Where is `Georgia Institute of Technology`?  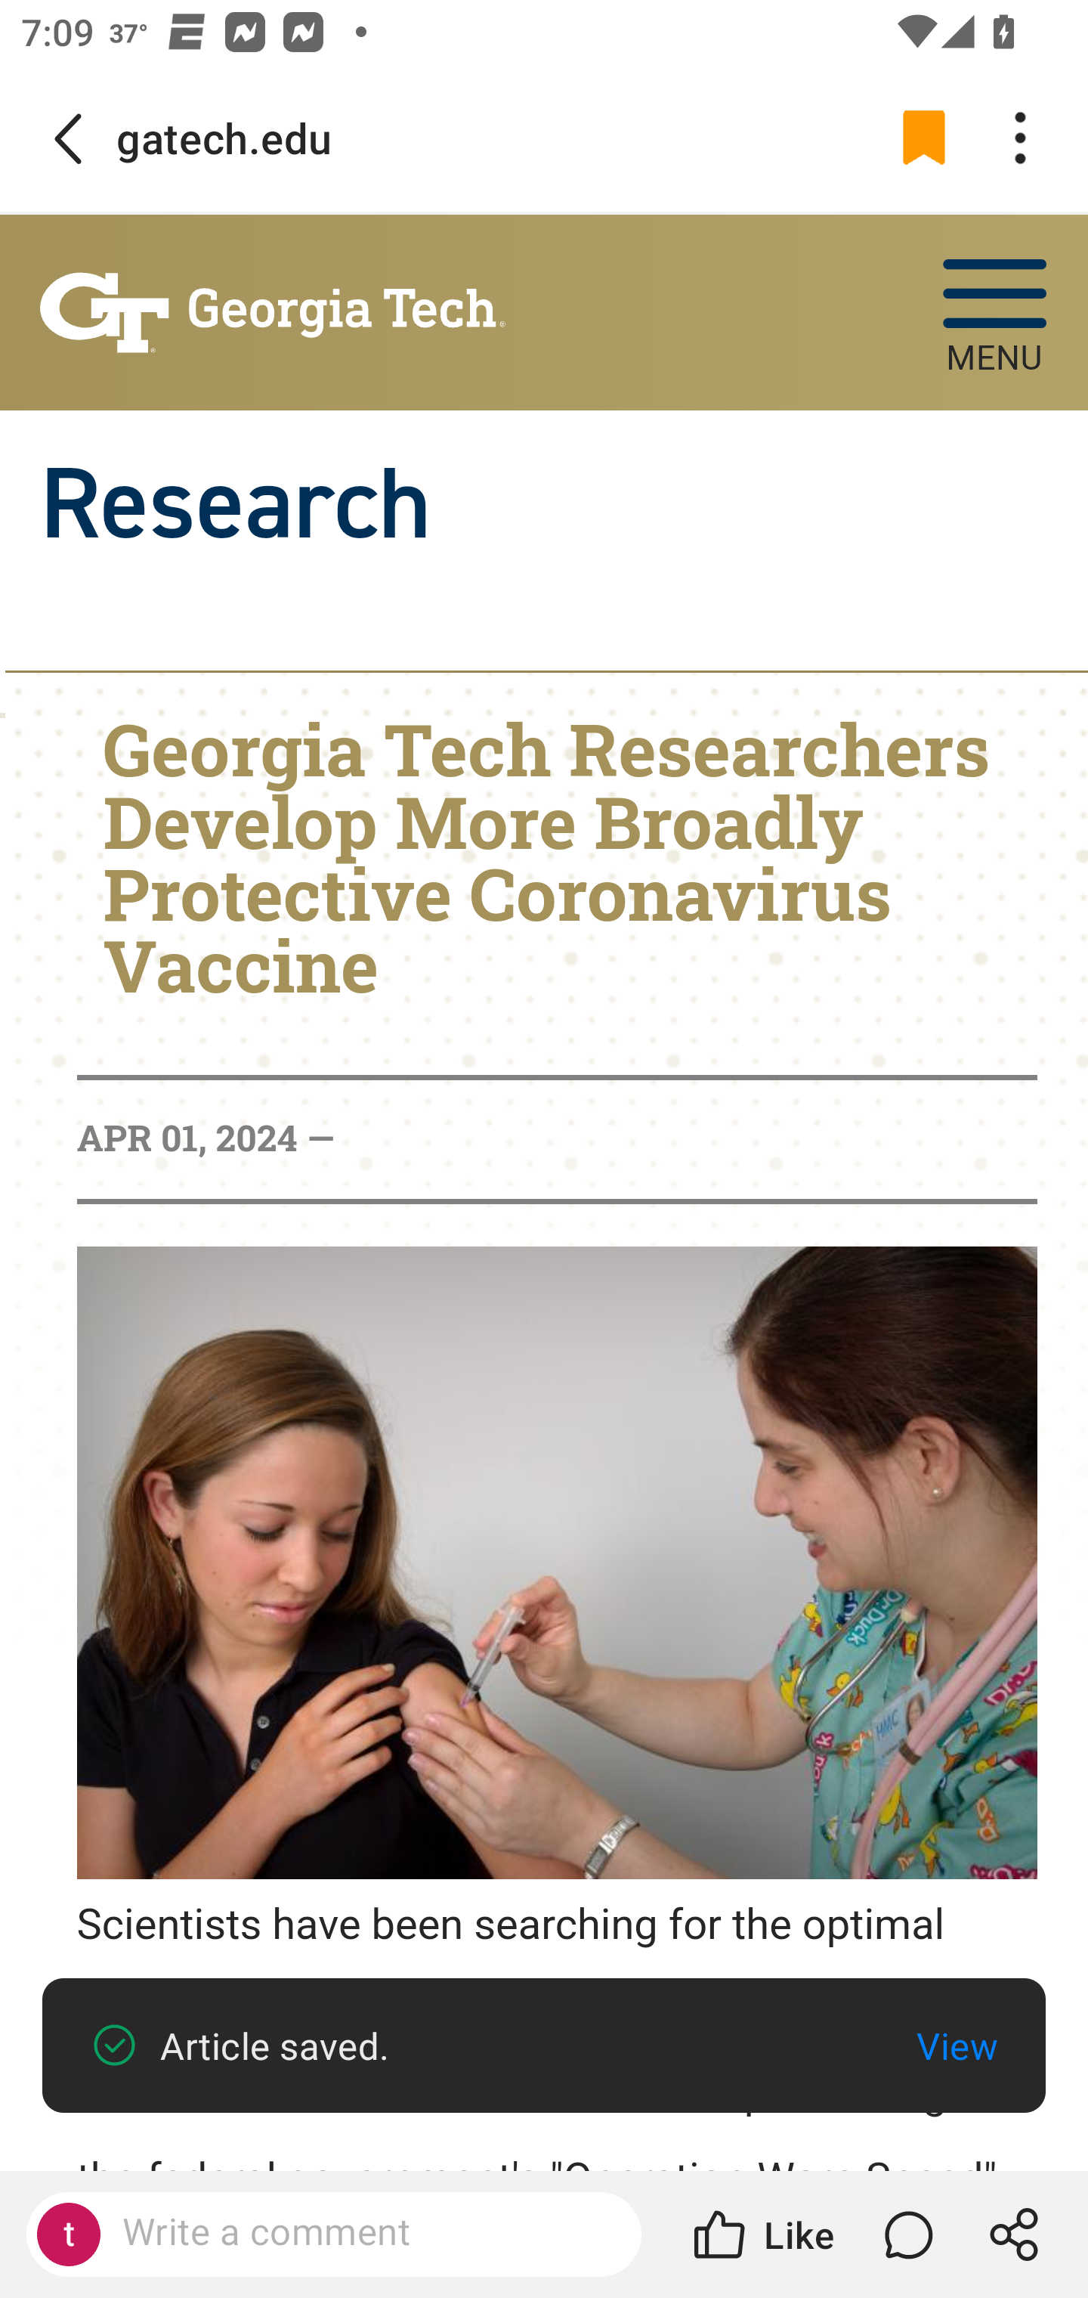 Georgia Institute of Technology is located at coordinates (272, 313).